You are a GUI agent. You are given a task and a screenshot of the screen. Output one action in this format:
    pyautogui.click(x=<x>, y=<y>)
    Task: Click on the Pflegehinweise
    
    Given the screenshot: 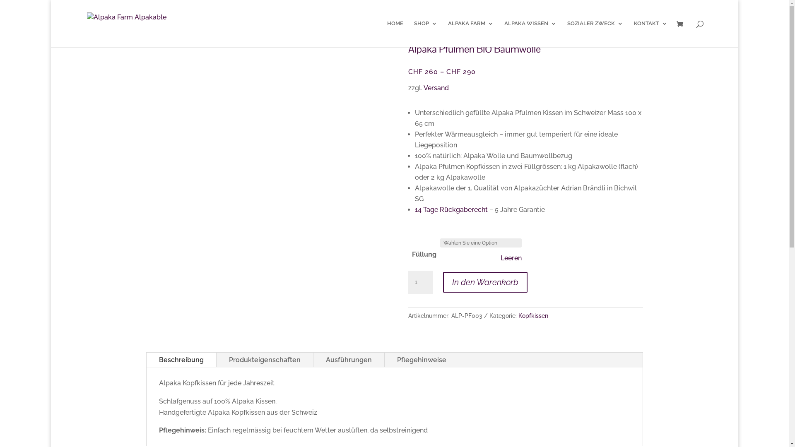 What is the action you would take?
    pyautogui.click(x=422, y=360)
    